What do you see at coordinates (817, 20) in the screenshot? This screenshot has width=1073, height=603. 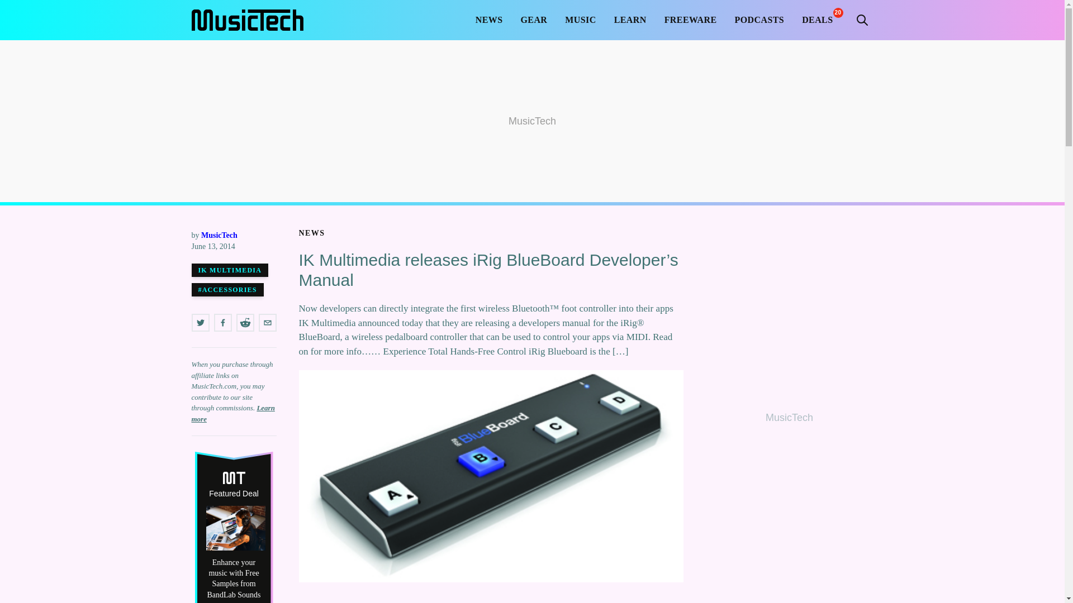 I see `DEALS` at bounding box center [817, 20].